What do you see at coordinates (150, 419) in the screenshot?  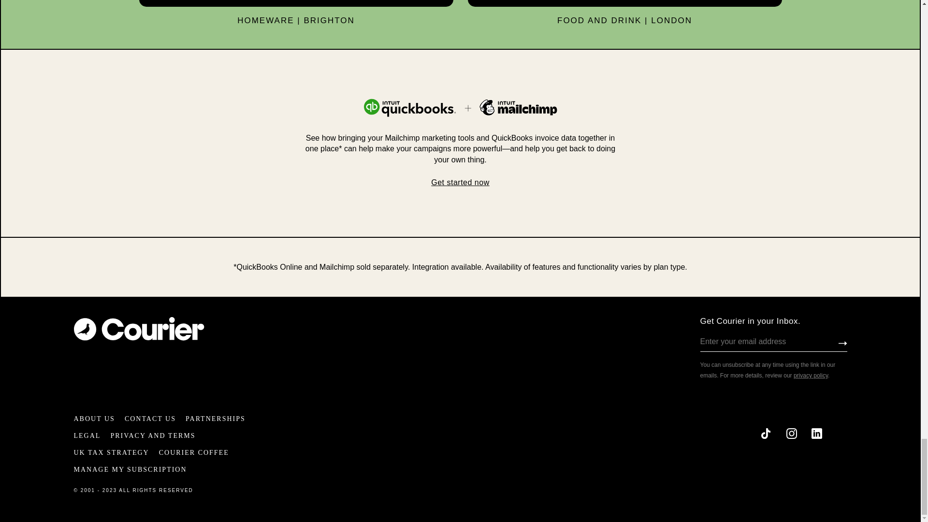 I see `CONTACT US` at bounding box center [150, 419].